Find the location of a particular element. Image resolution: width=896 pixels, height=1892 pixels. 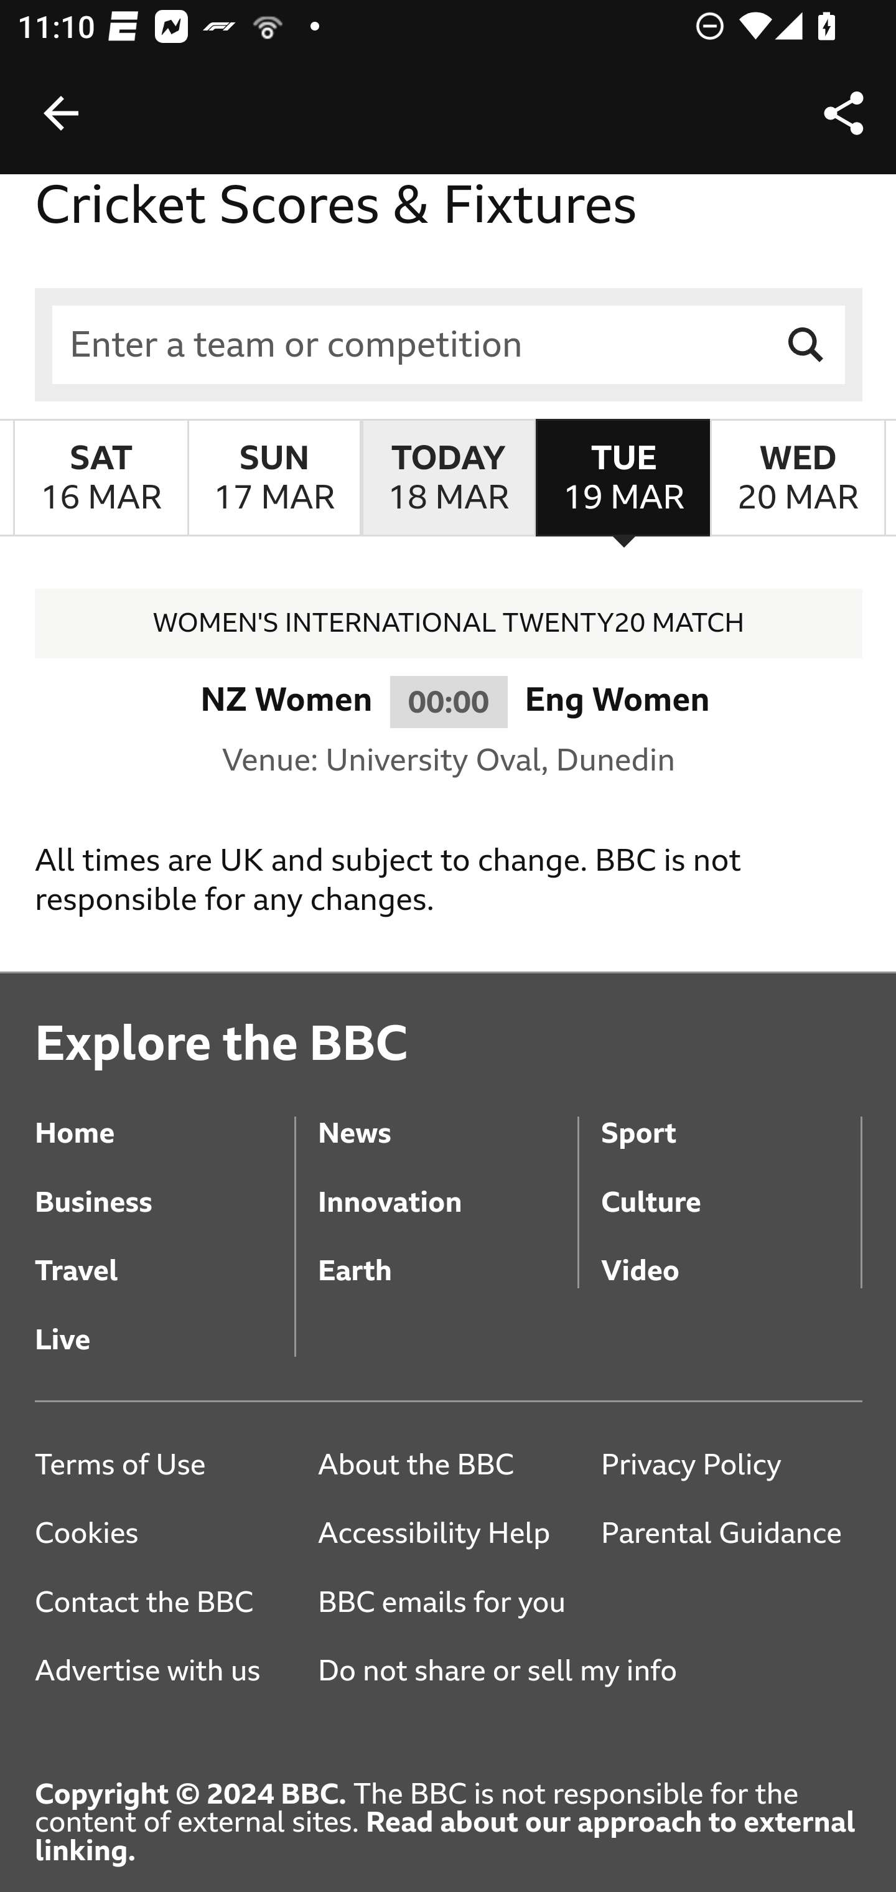

Search is located at coordinates (806, 346).